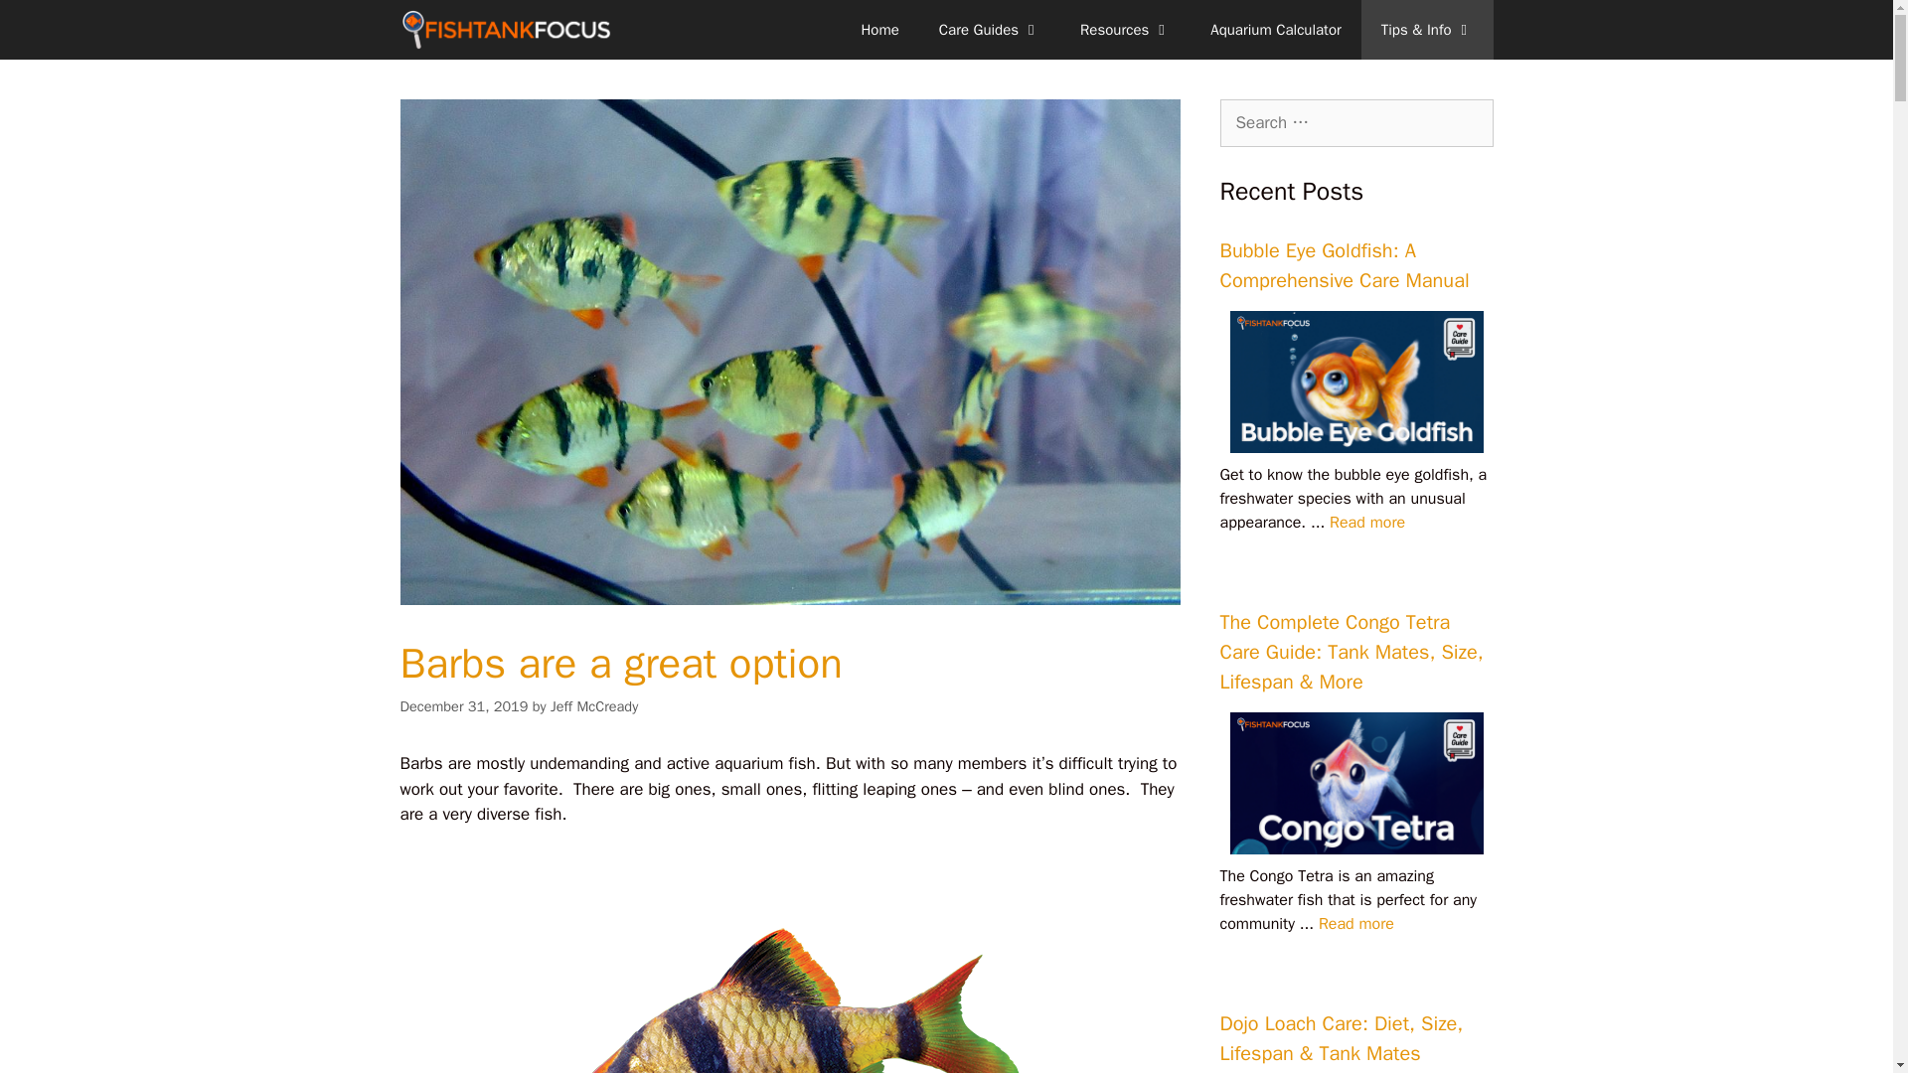 The width and height of the screenshot is (1908, 1073). What do you see at coordinates (594, 706) in the screenshot?
I see `View all posts by Jeff McCready` at bounding box center [594, 706].